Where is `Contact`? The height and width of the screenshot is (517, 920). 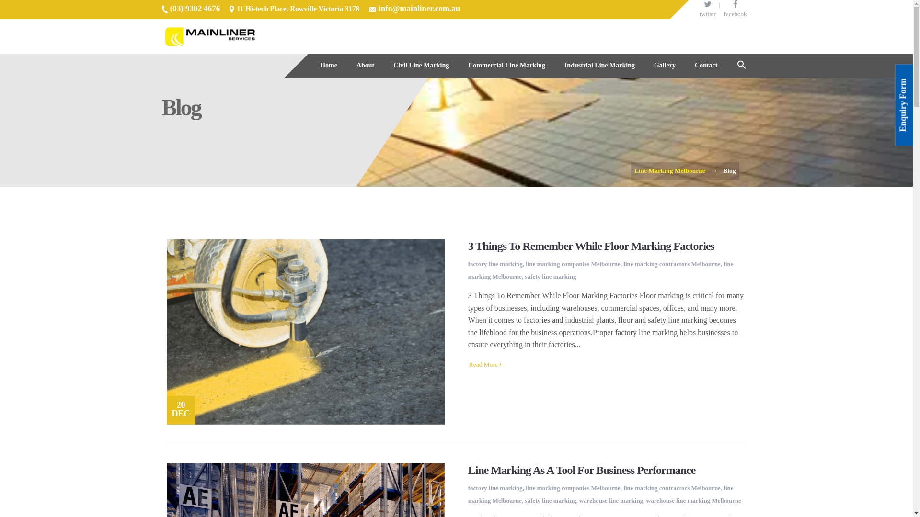
Contact is located at coordinates (706, 66).